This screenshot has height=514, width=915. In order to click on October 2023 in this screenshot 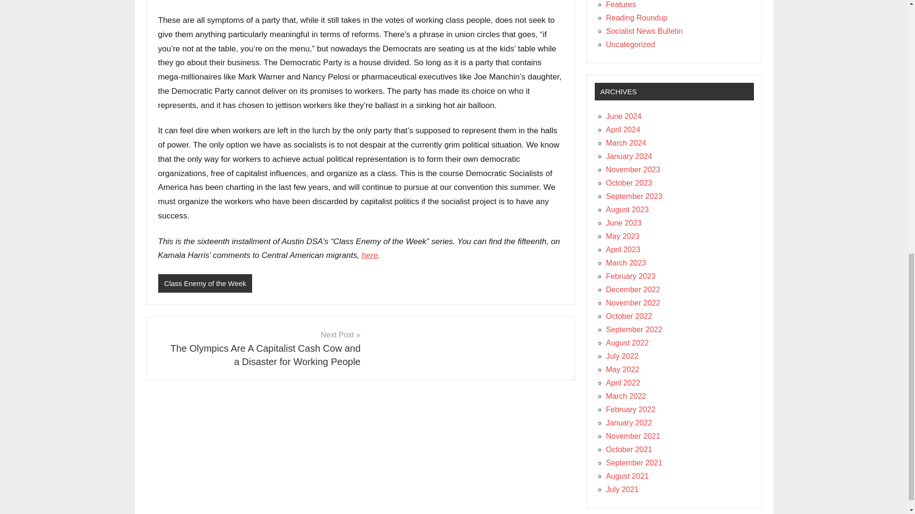, I will do `click(629, 183)`.